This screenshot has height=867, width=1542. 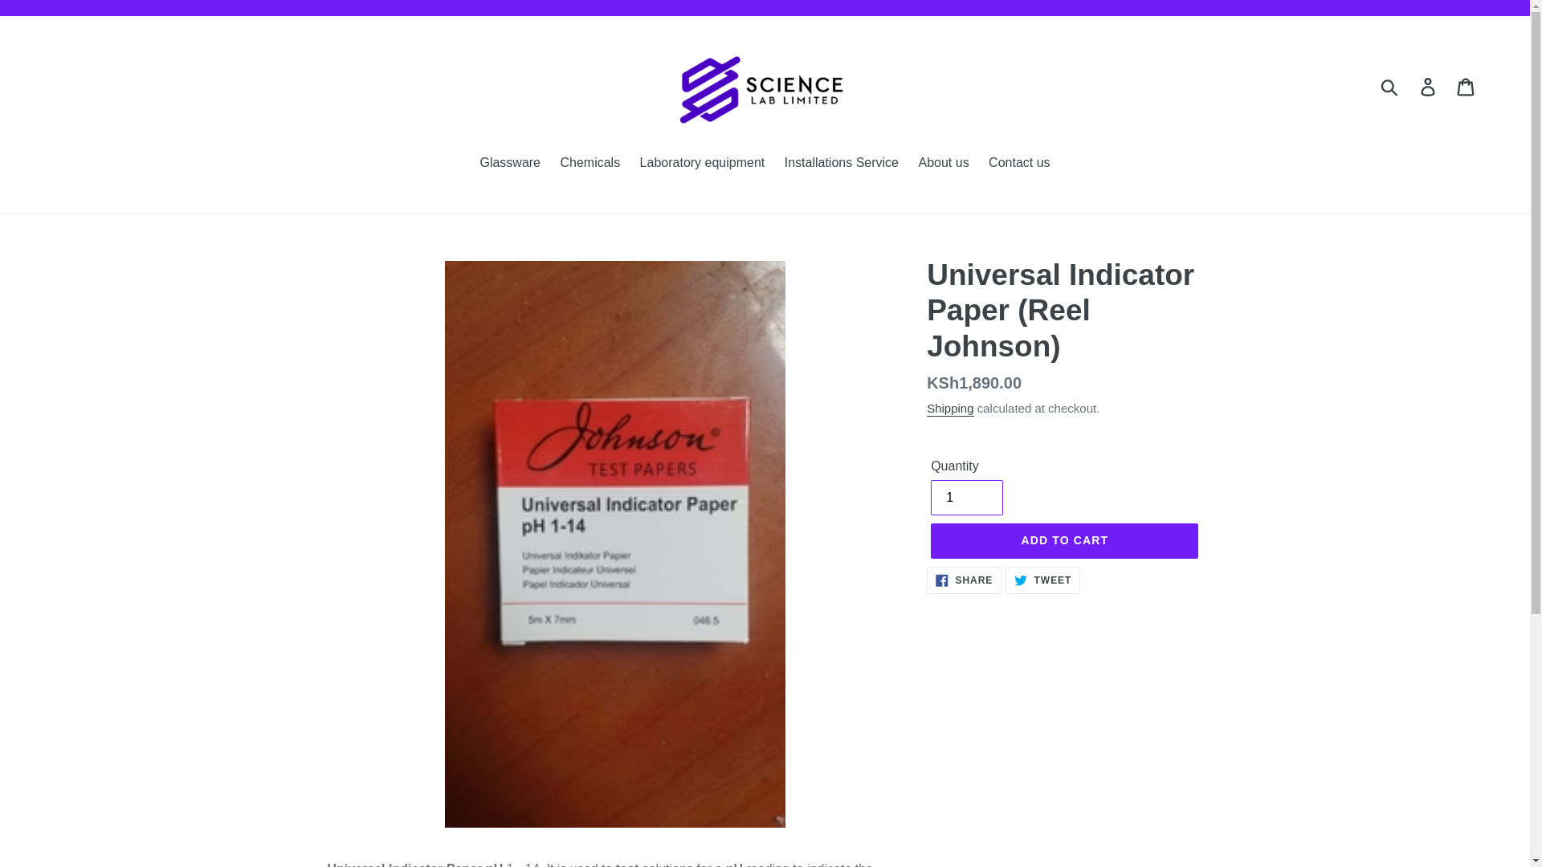 What do you see at coordinates (964, 580) in the screenshot?
I see `Laboratory equipment` at bounding box center [964, 580].